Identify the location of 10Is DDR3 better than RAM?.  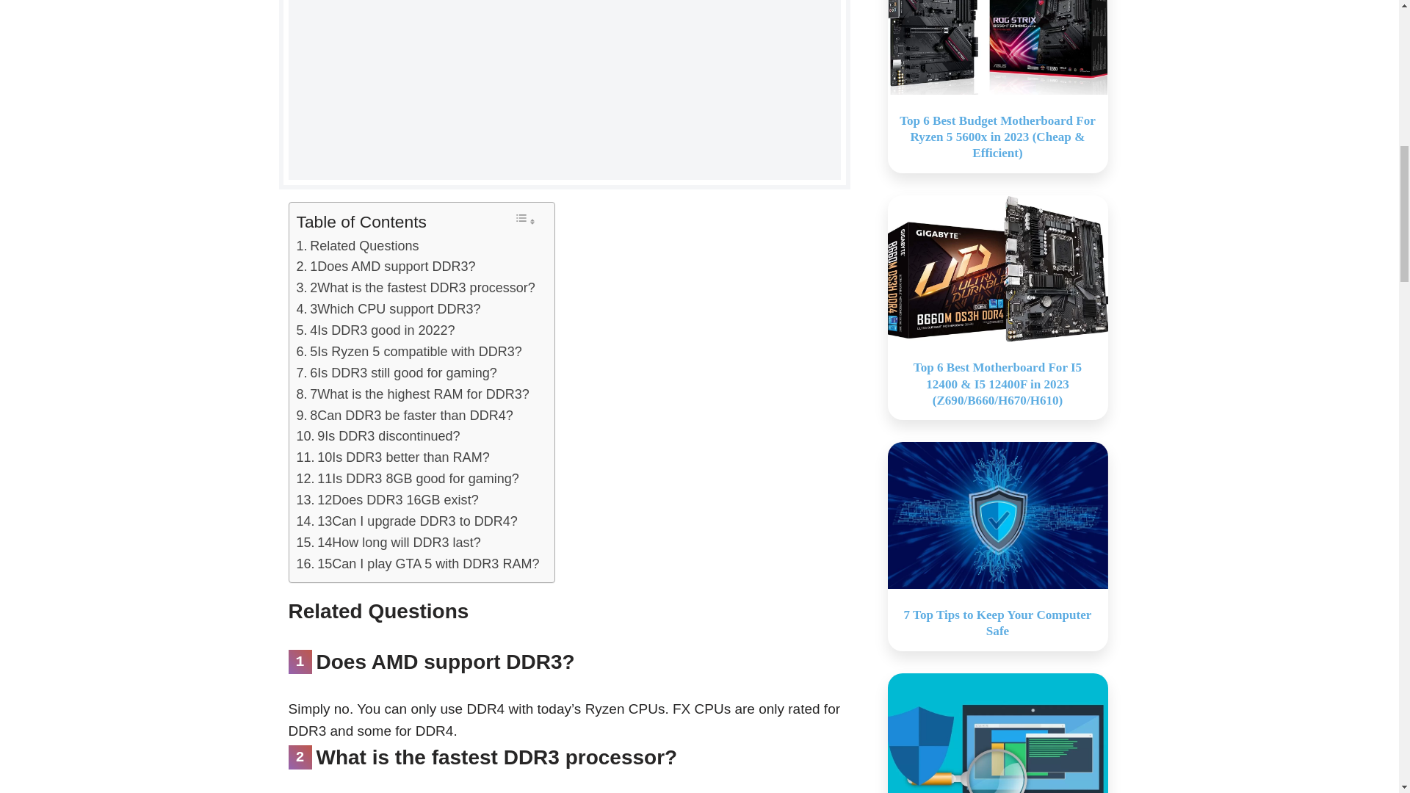
(392, 458).